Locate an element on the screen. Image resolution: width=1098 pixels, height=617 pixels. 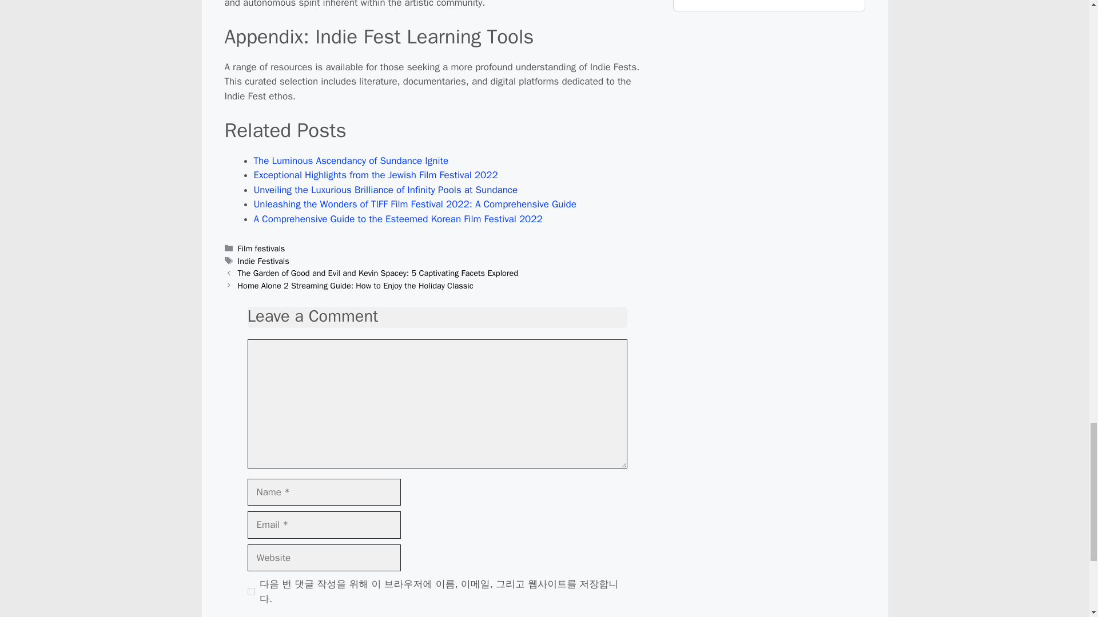
yes is located at coordinates (250, 592).